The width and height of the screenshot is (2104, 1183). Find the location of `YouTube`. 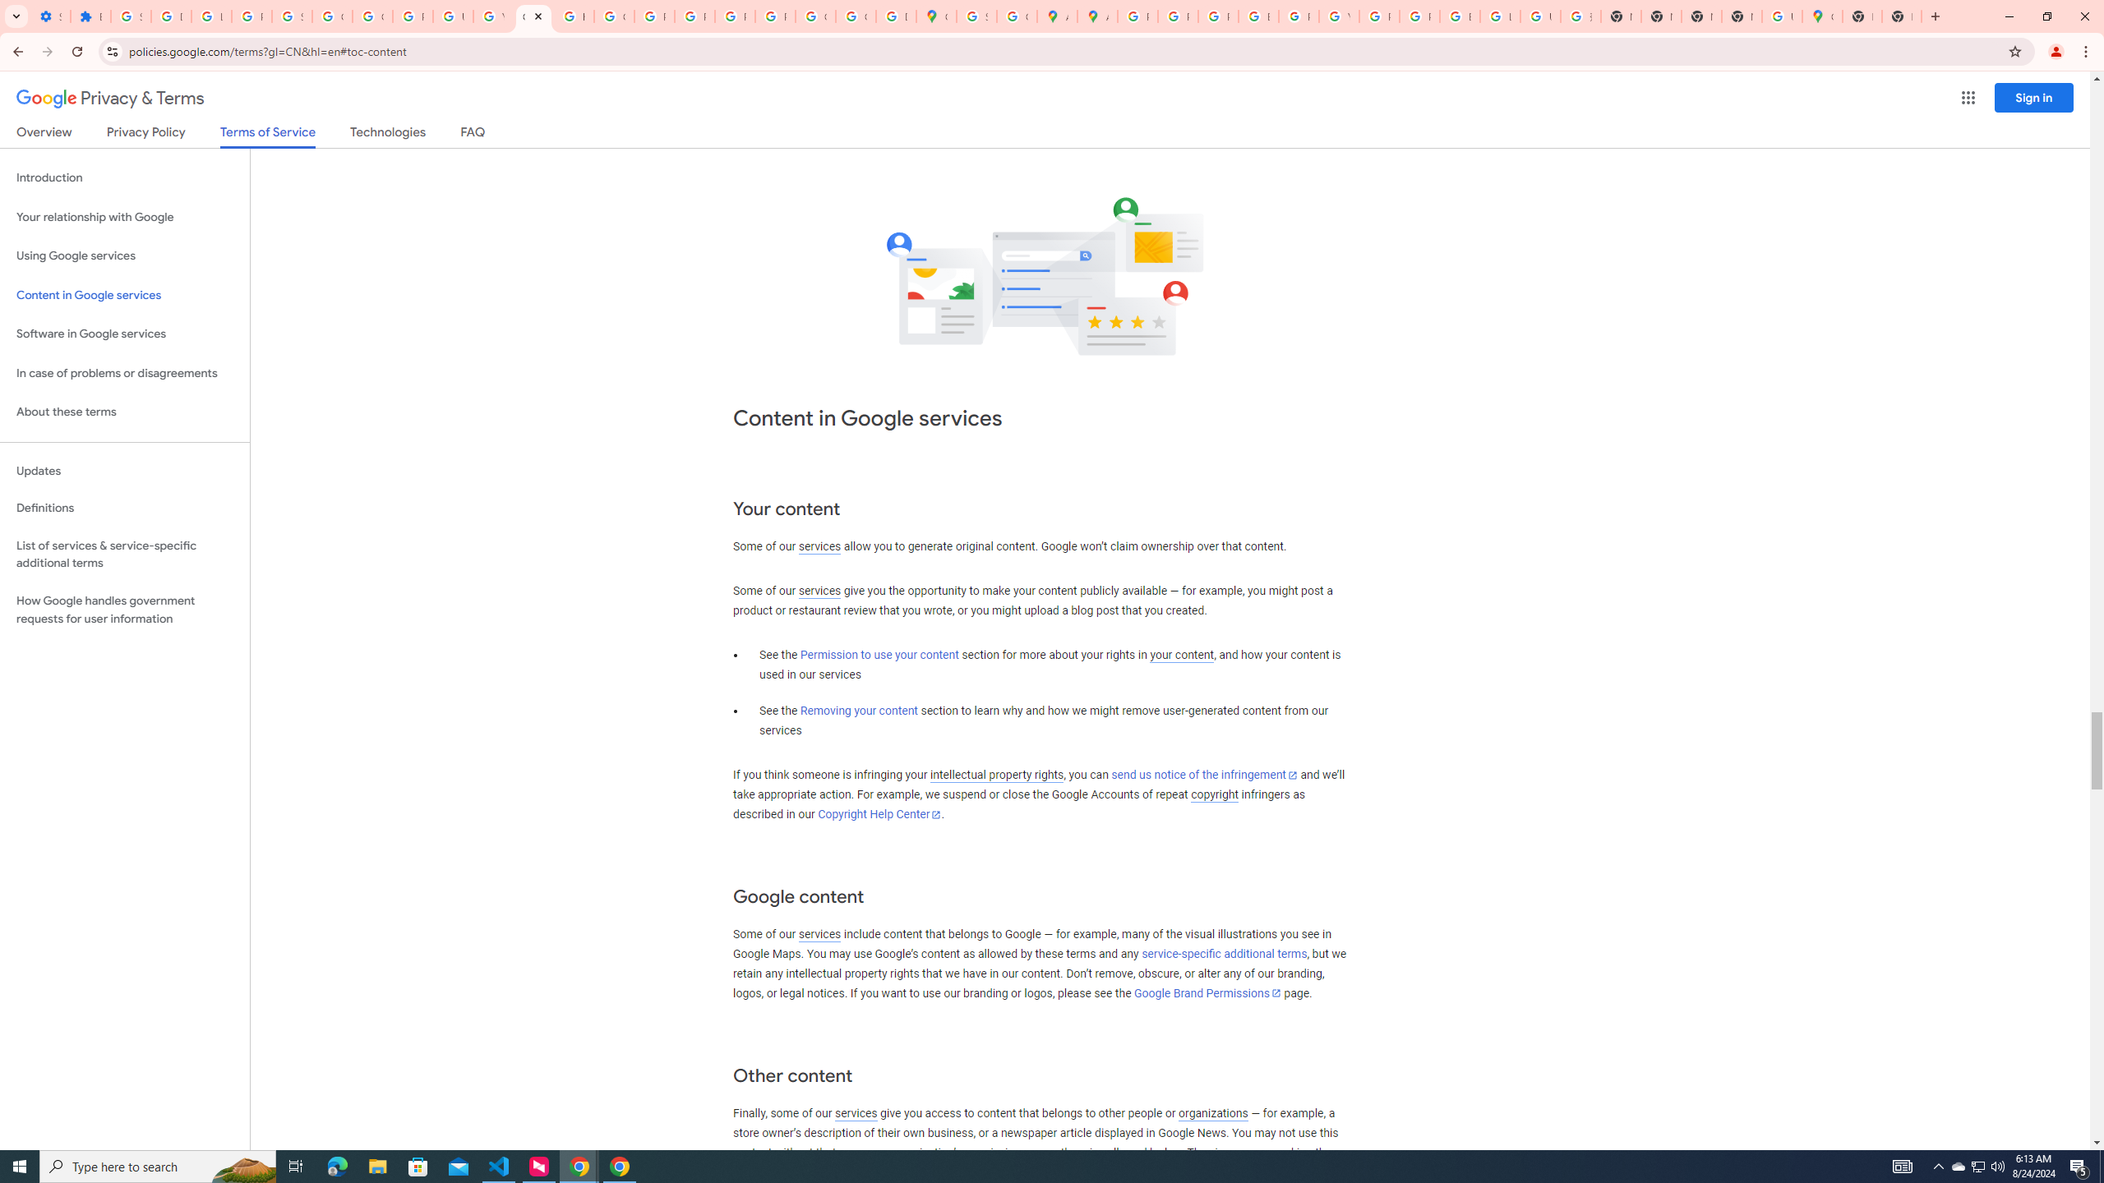

YouTube is located at coordinates (493, 16).